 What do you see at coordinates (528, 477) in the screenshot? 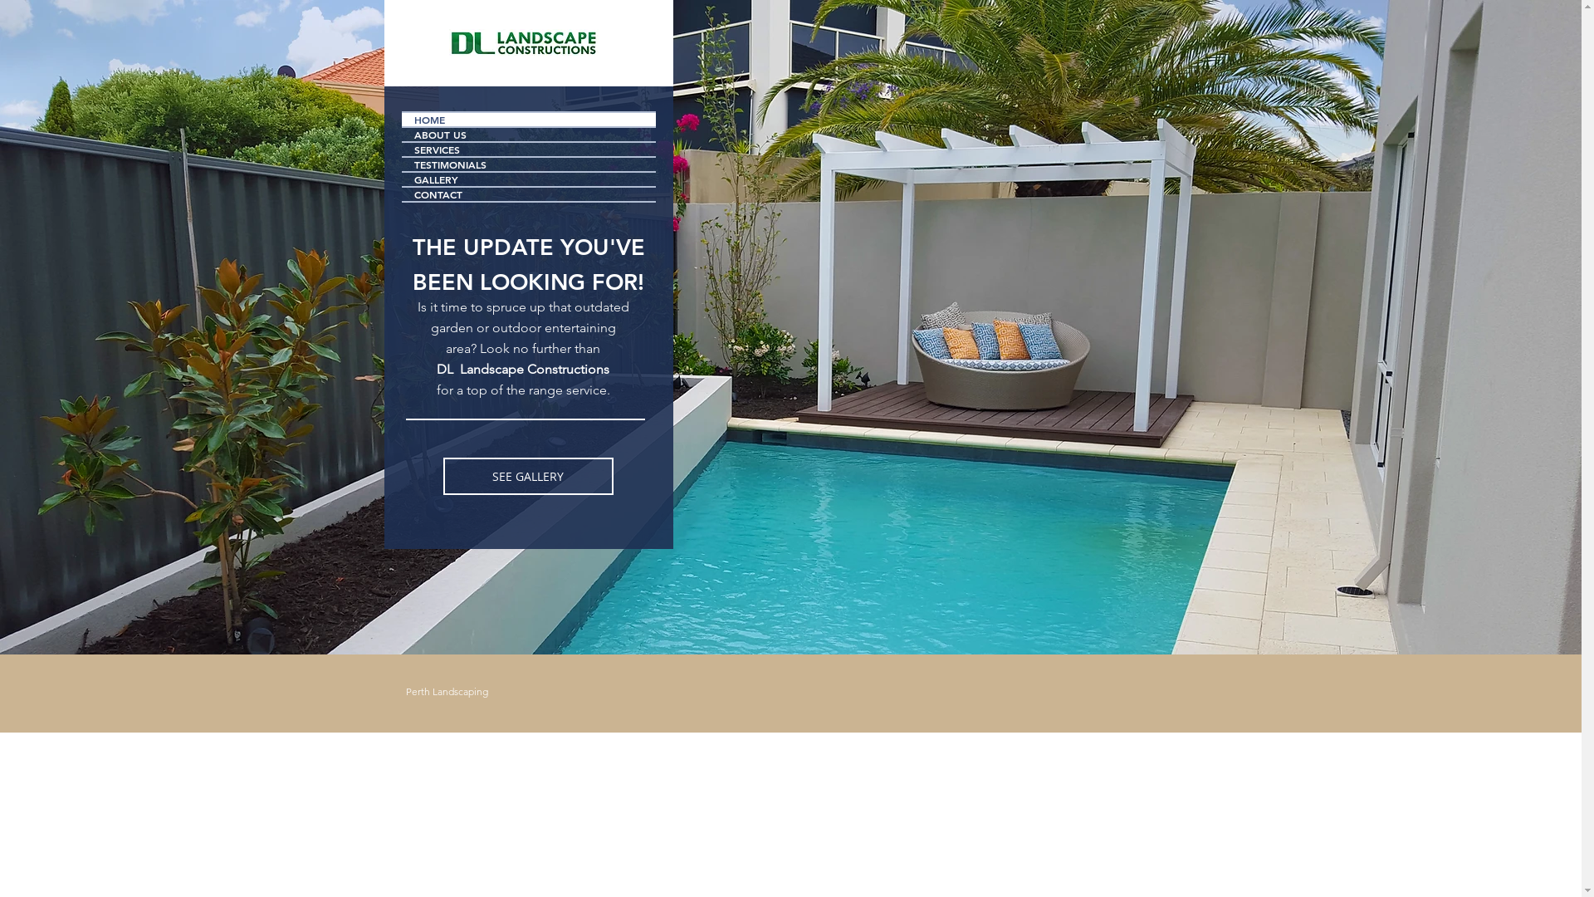
I see `SEE GALLERY` at bounding box center [528, 477].